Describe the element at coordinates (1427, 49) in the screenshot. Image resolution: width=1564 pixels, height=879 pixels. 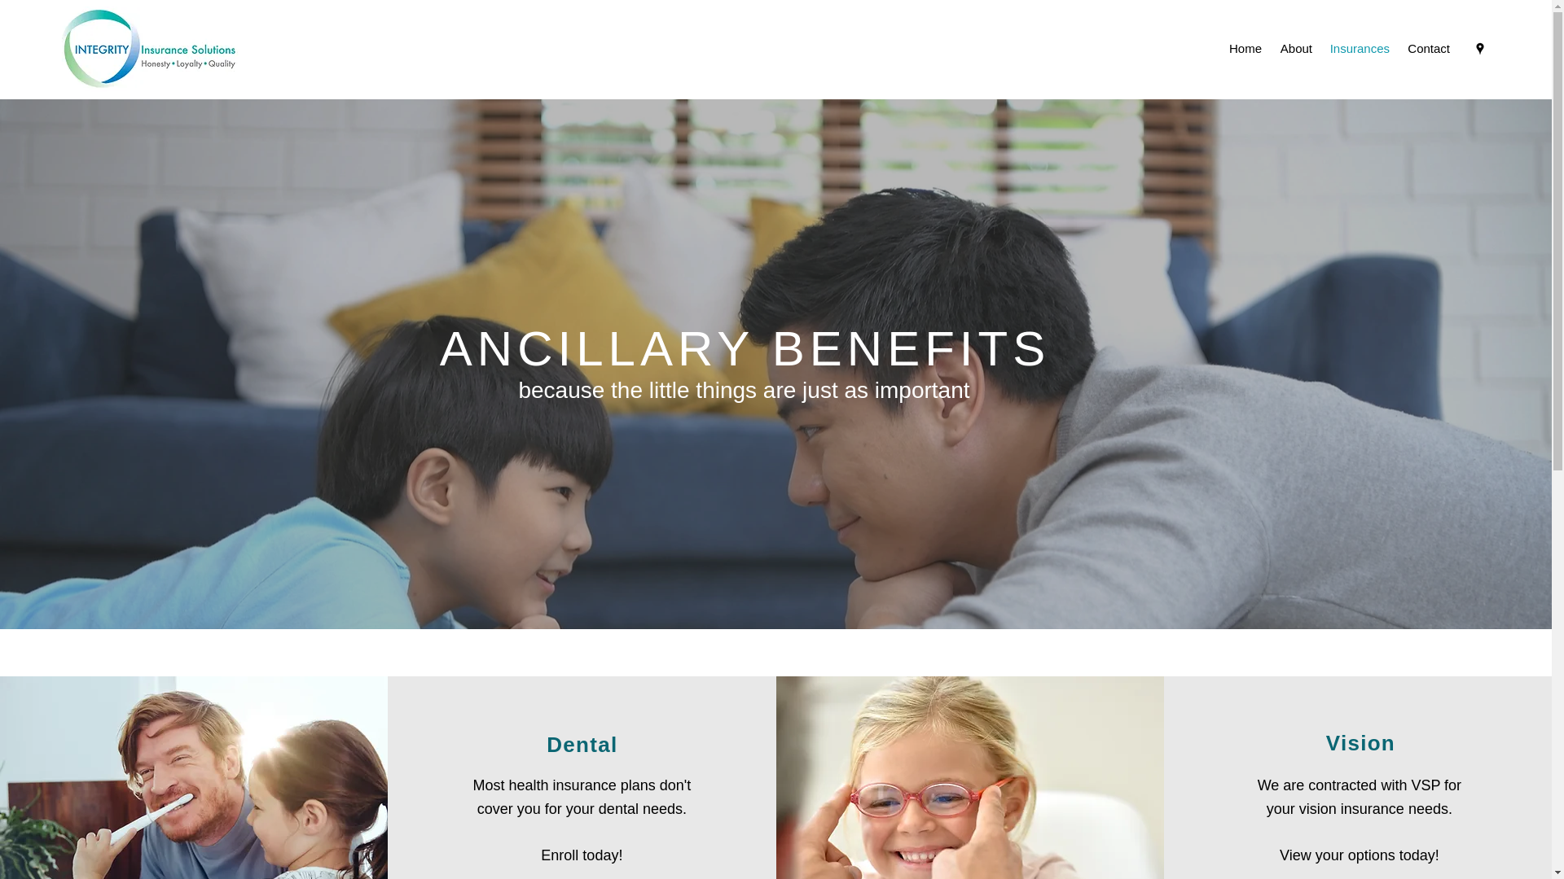
I see `Contact` at that location.